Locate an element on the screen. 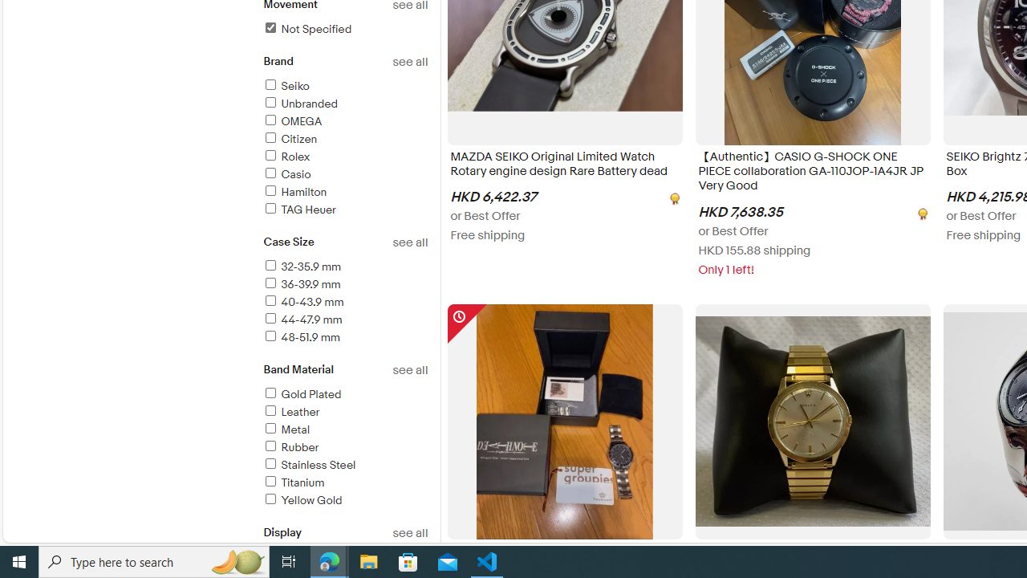 The image size is (1027, 578). See all display refinements is located at coordinates (409, 533).